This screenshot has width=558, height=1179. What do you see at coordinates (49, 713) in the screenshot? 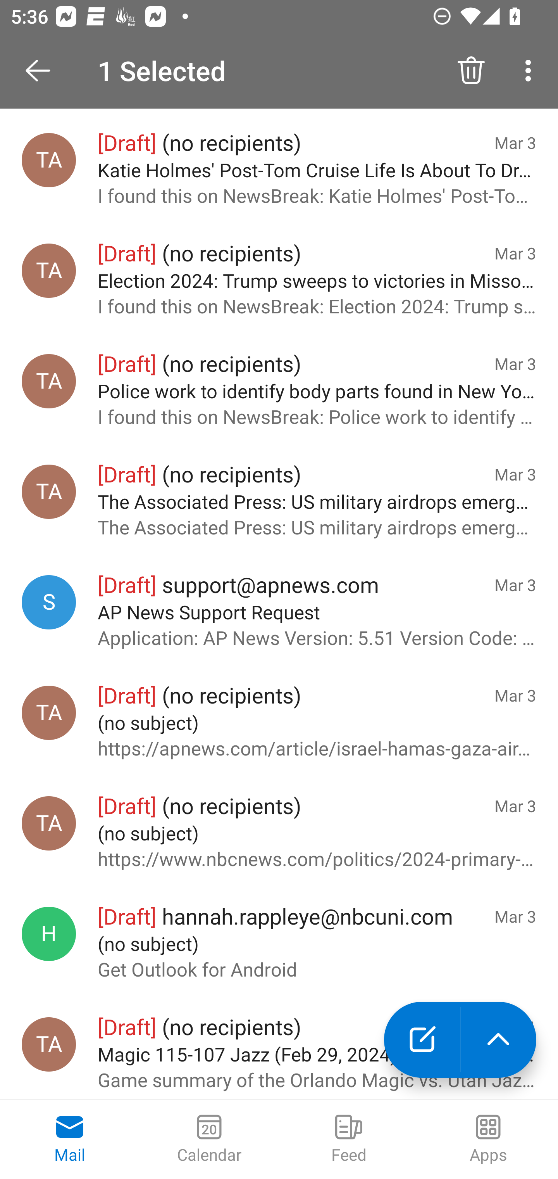
I see `Test Appium, testappium002@outlook.com` at bounding box center [49, 713].